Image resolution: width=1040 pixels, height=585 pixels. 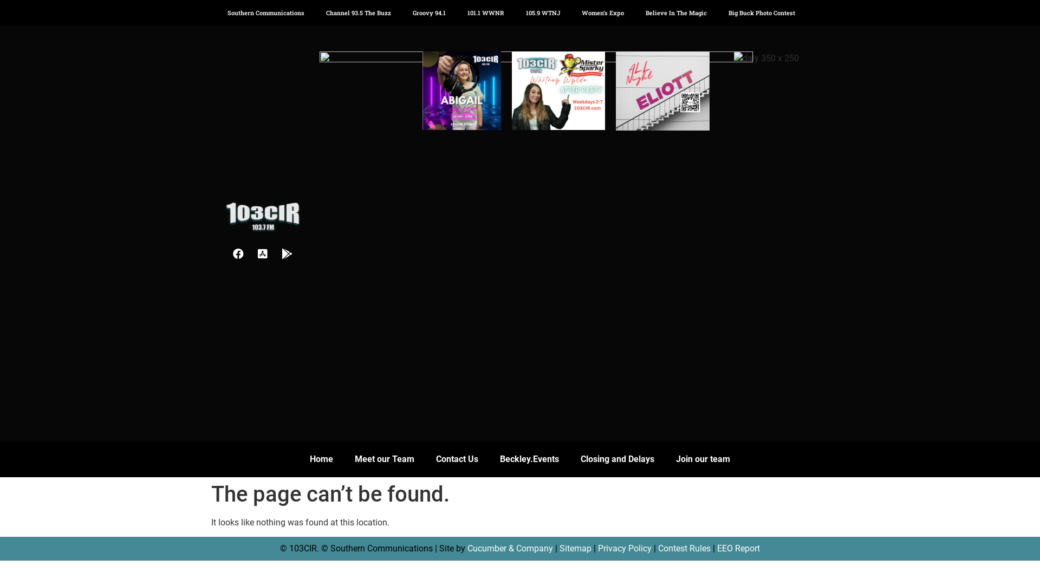 I want to click on Southern Communications, so click(x=266, y=13).